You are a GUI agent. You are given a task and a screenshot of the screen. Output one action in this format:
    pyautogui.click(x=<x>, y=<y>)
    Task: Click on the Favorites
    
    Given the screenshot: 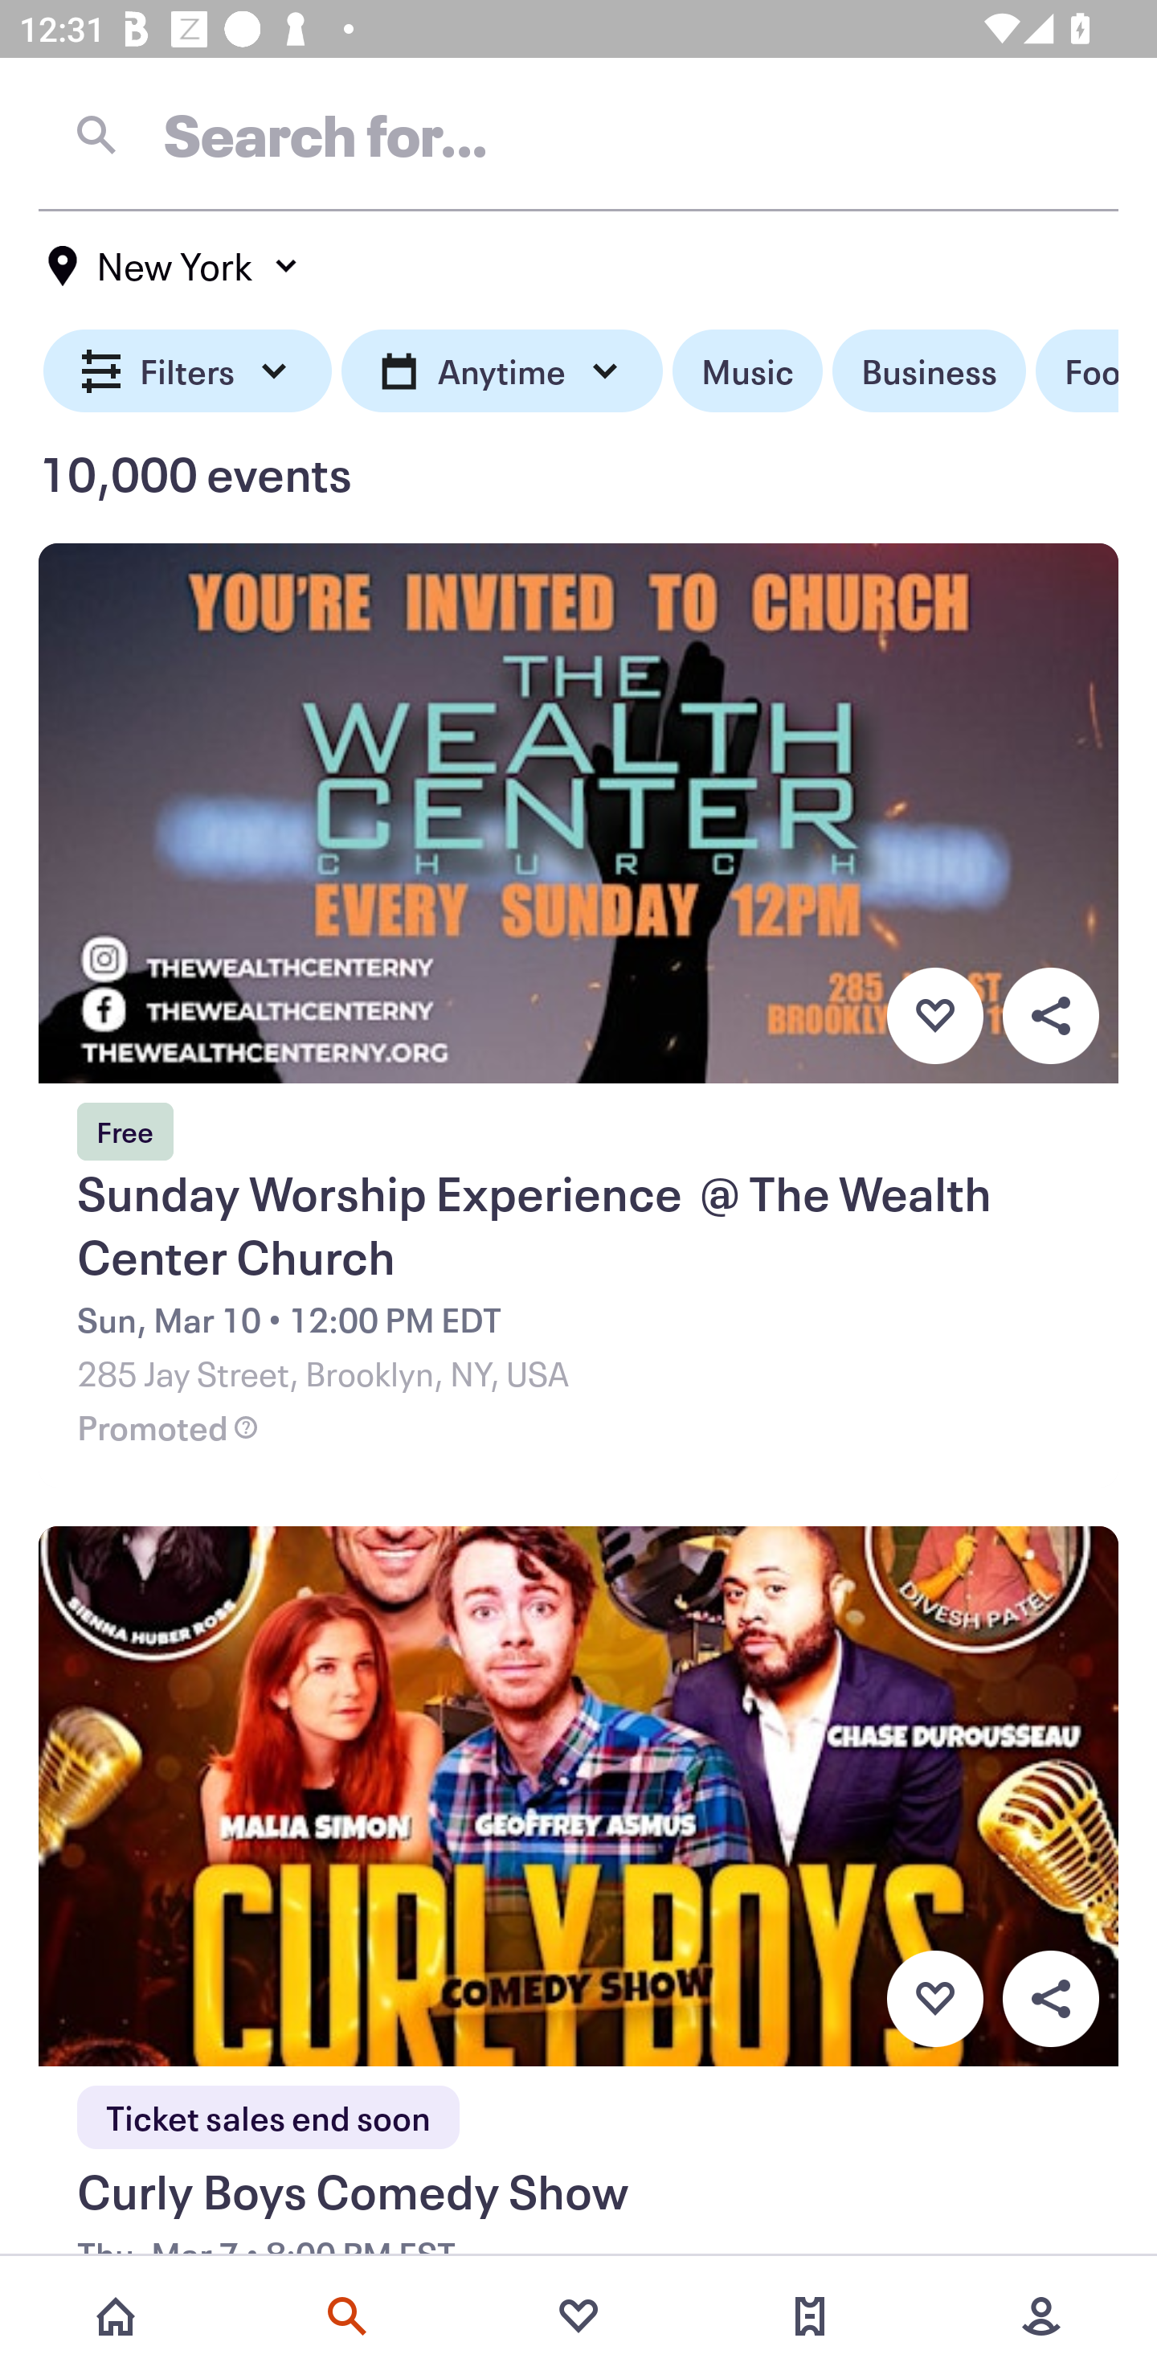 What is the action you would take?
    pyautogui.click(x=578, y=2316)
    